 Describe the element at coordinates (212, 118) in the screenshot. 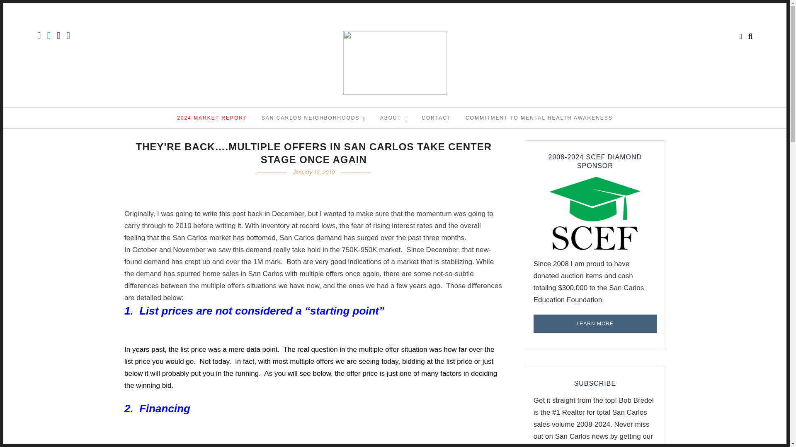

I see `2024 MARKET REPORT` at that location.